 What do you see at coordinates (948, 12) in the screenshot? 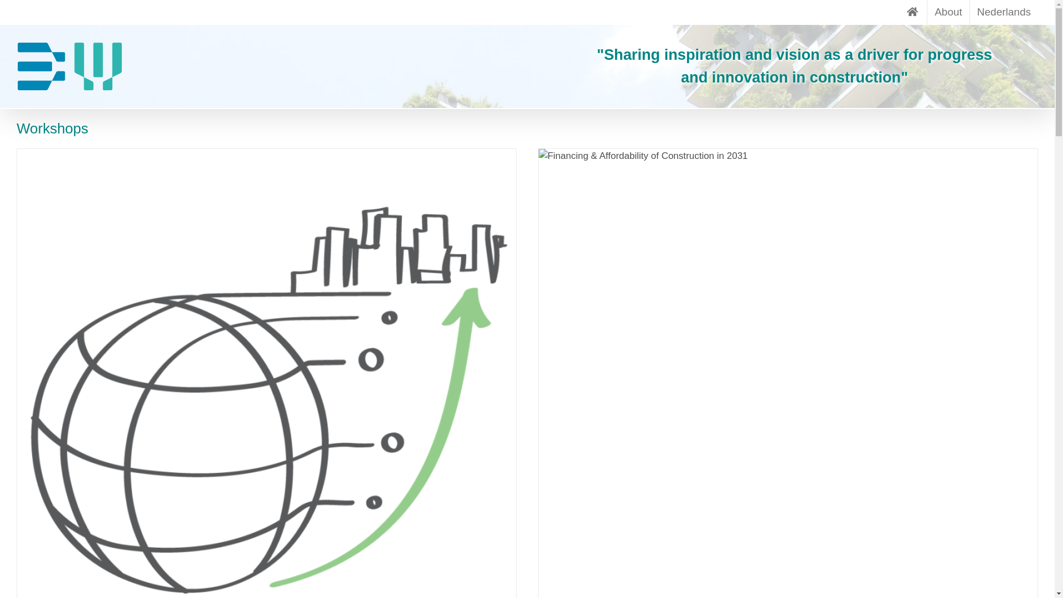
I see `About` at bounding box center [948, 12].